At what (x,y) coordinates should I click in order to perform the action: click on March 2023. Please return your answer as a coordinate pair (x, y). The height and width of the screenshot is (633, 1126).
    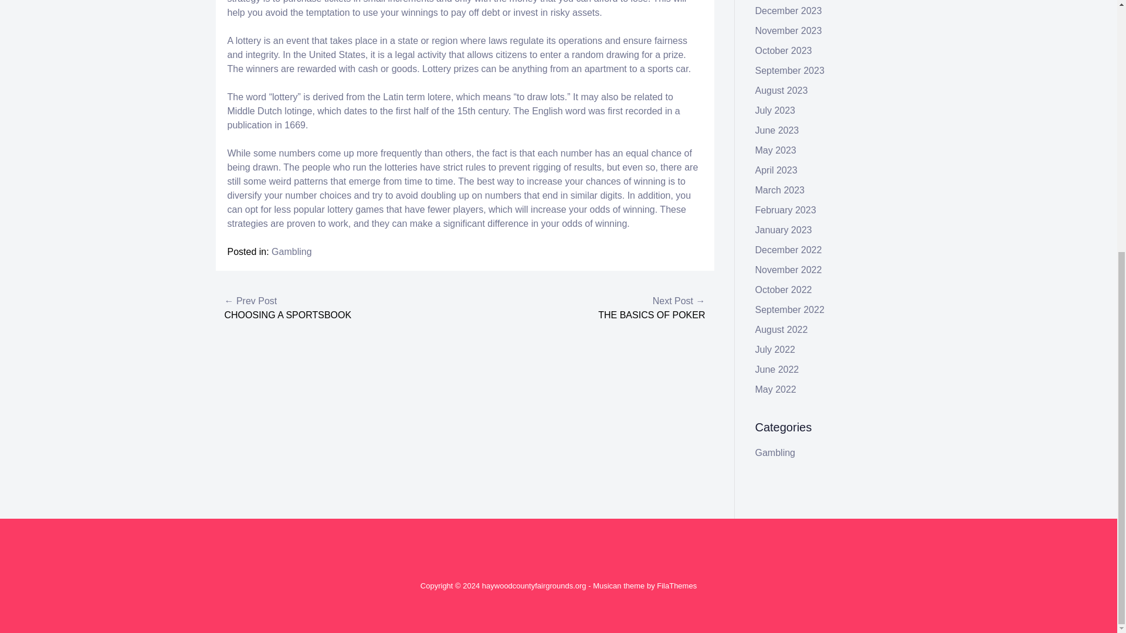
    Looking at the image, I should click on (780, 190).